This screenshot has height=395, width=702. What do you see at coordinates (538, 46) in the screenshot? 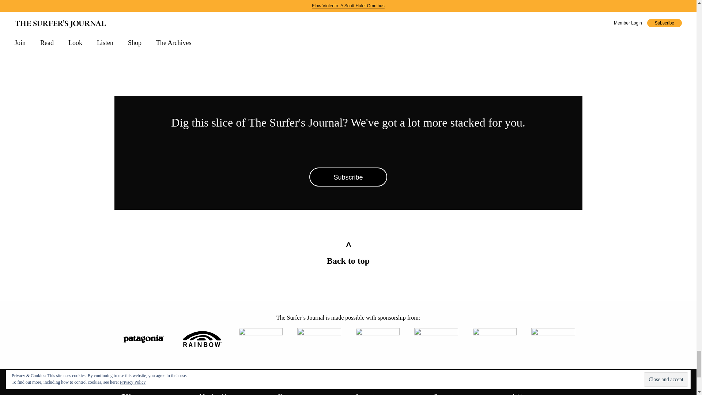
I see `Click to share on Twitter` at bounding box center [538, 46].